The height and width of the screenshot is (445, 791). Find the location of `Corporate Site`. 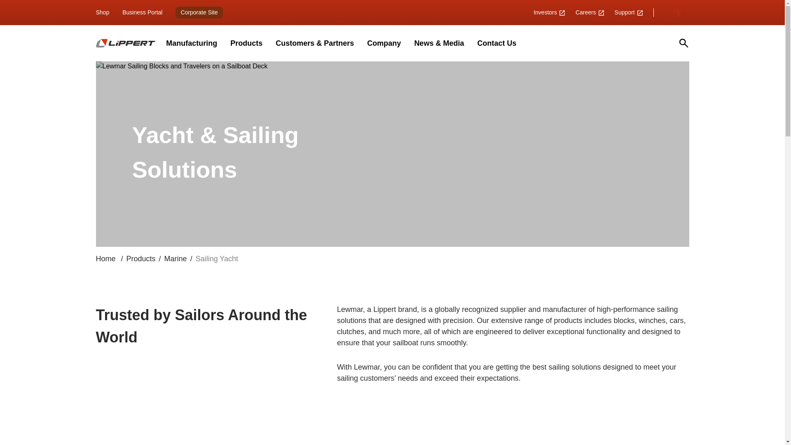

Corporate Site is located at coordinates (199, 12).